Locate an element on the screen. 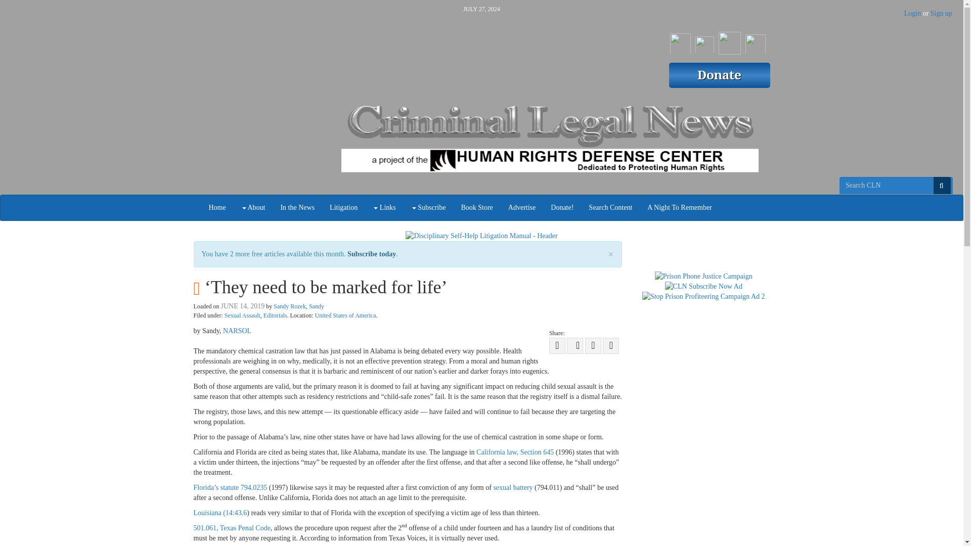 Image resolution: width=971 pixels, height=546 pixels. Search Content is located at coordinates (610, 207).